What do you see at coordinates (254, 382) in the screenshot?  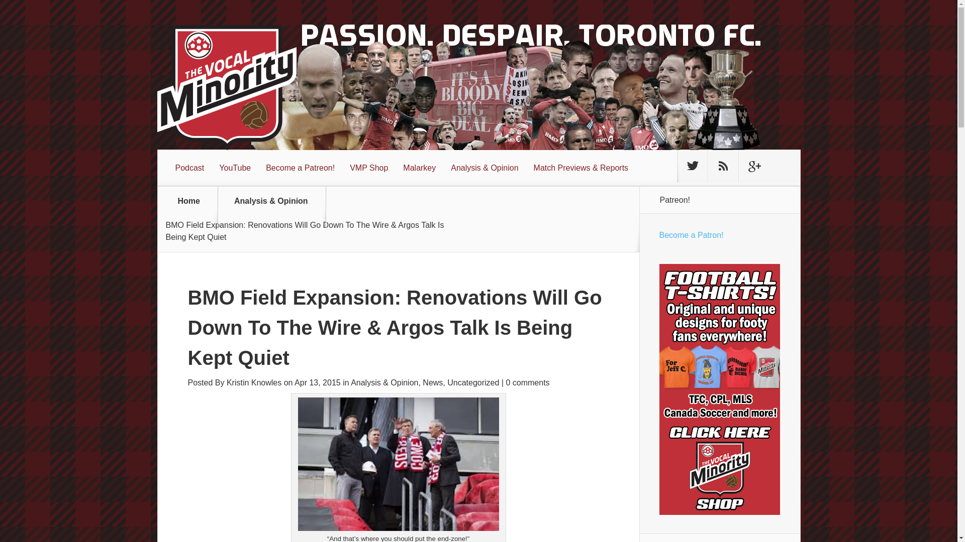 I see `Posts by Kristin Knowles` at bounding box center [254, 382].